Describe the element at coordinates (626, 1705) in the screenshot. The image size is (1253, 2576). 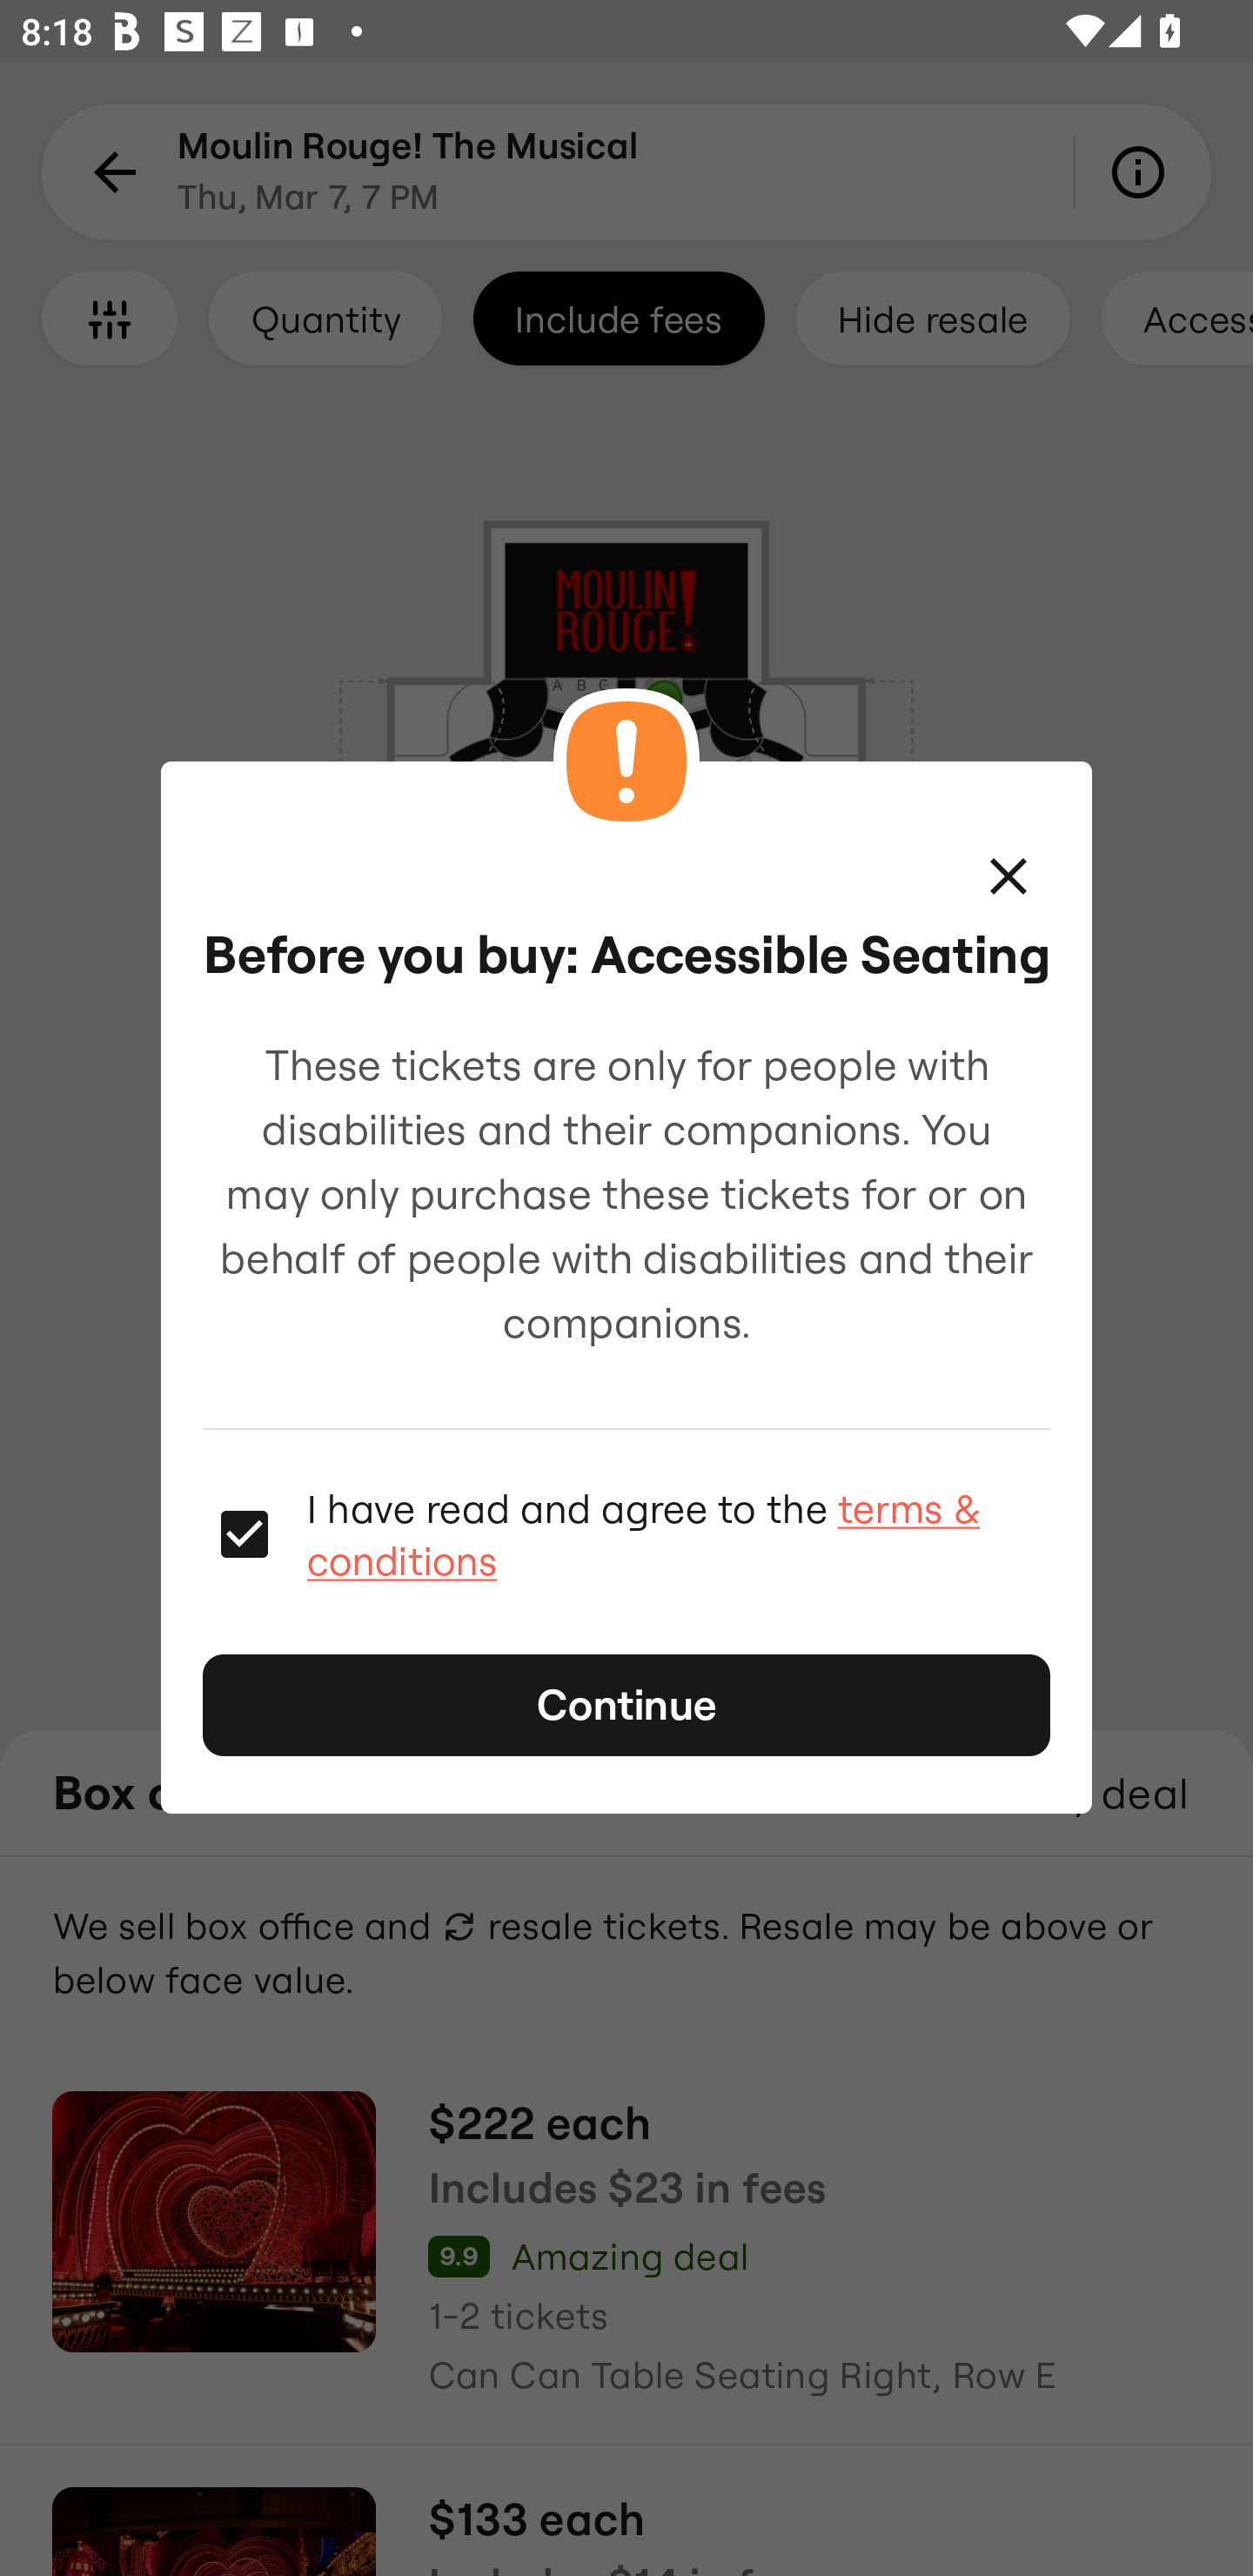
I see `Continue` at that location.